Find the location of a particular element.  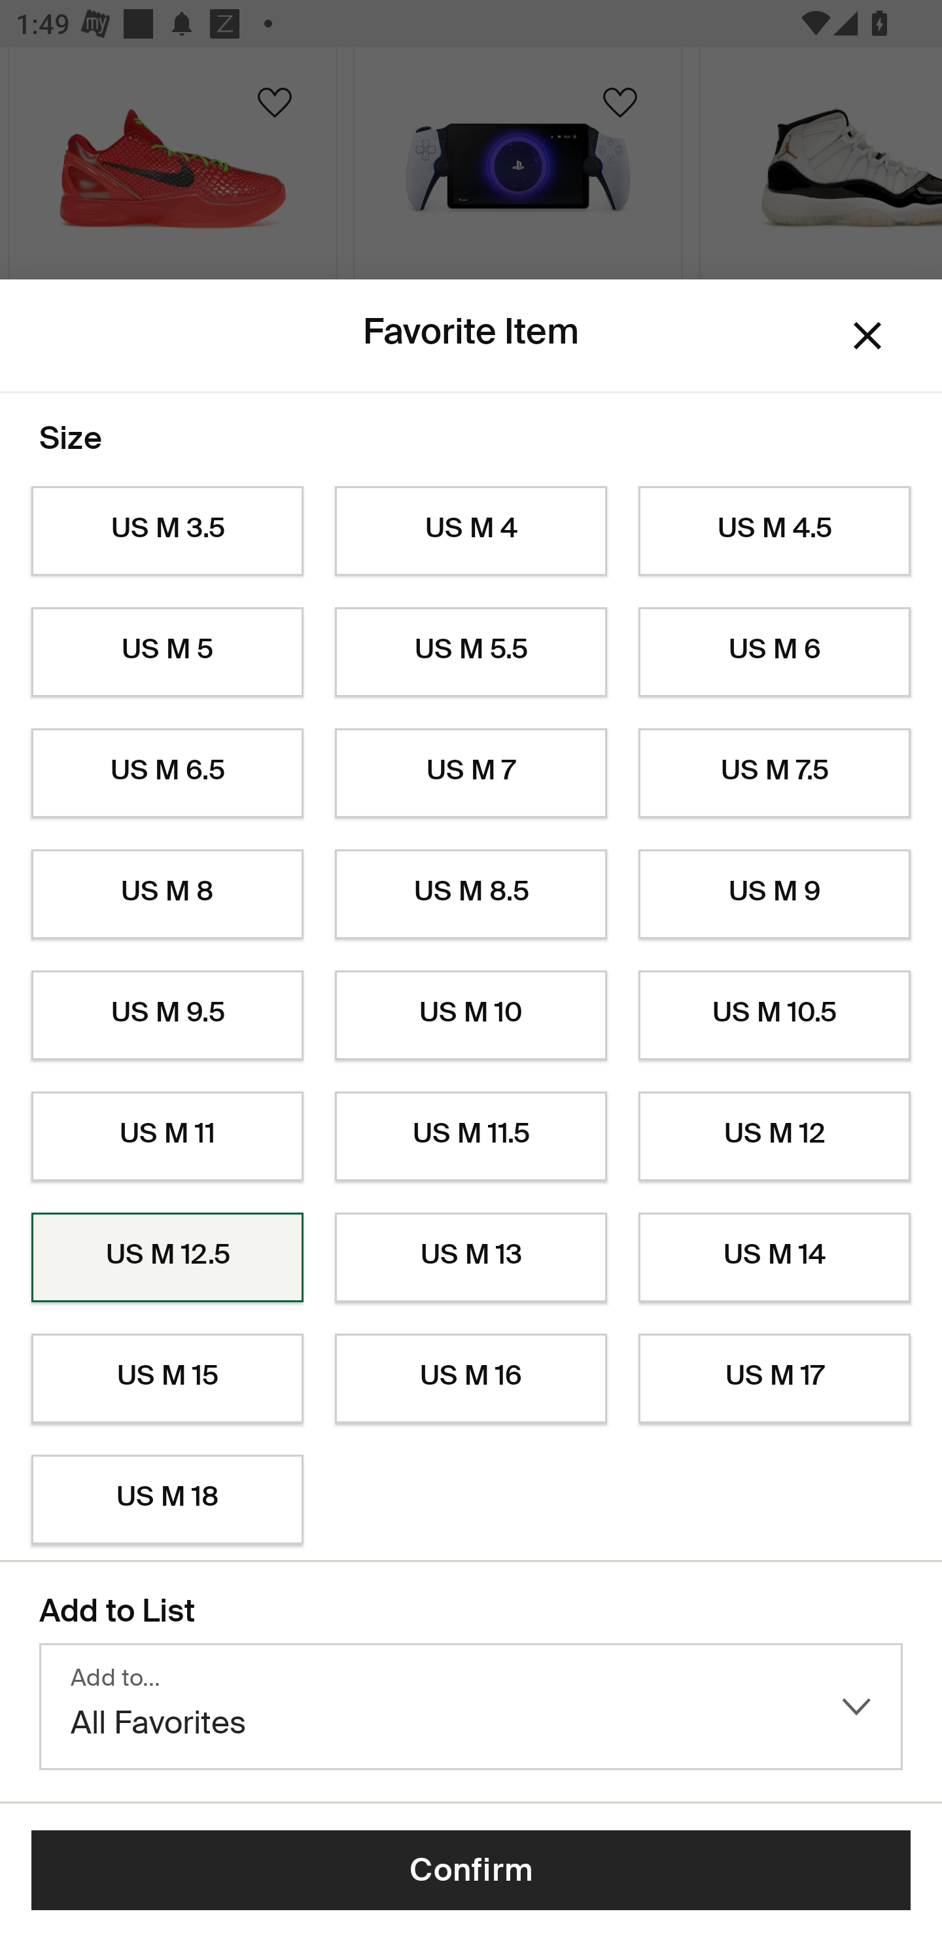

US M 10 is located at coordinates (471, 1016).